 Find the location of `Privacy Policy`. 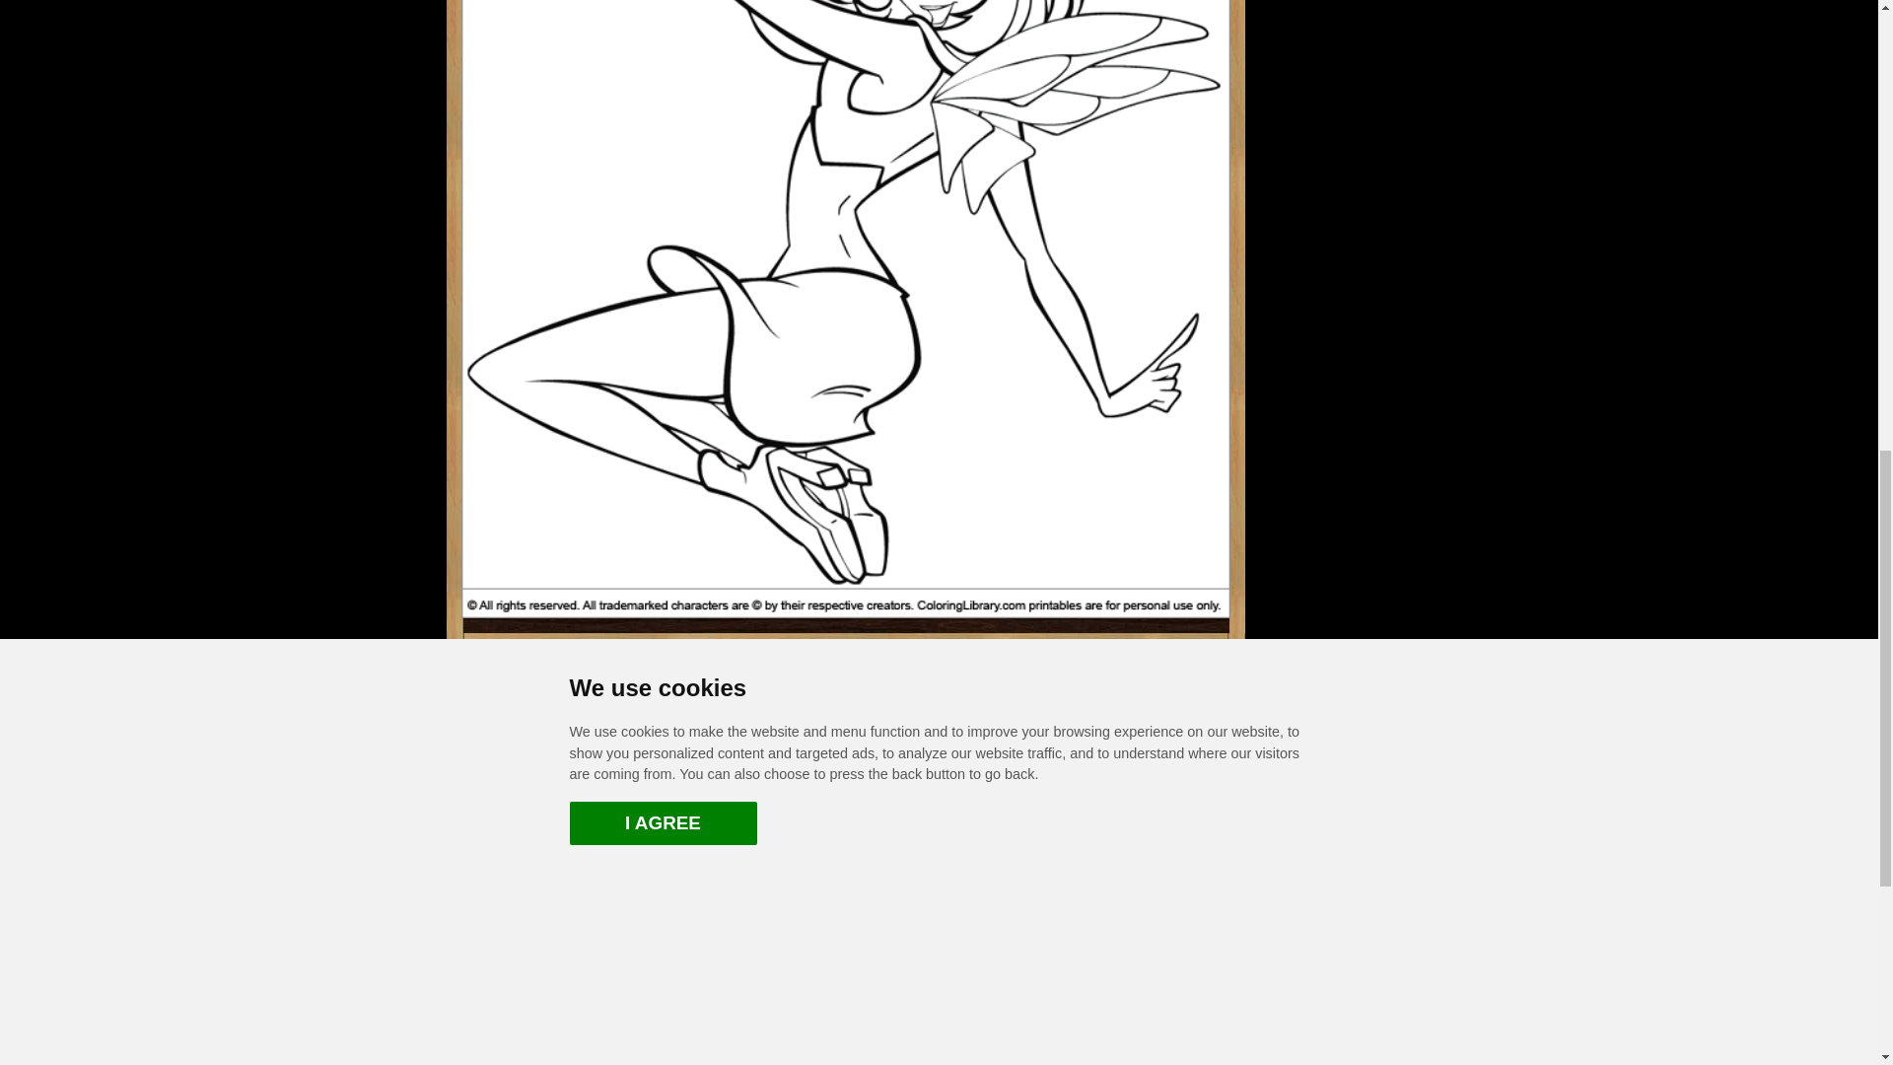

Privacy Policy is located at coordinates (955, 980).